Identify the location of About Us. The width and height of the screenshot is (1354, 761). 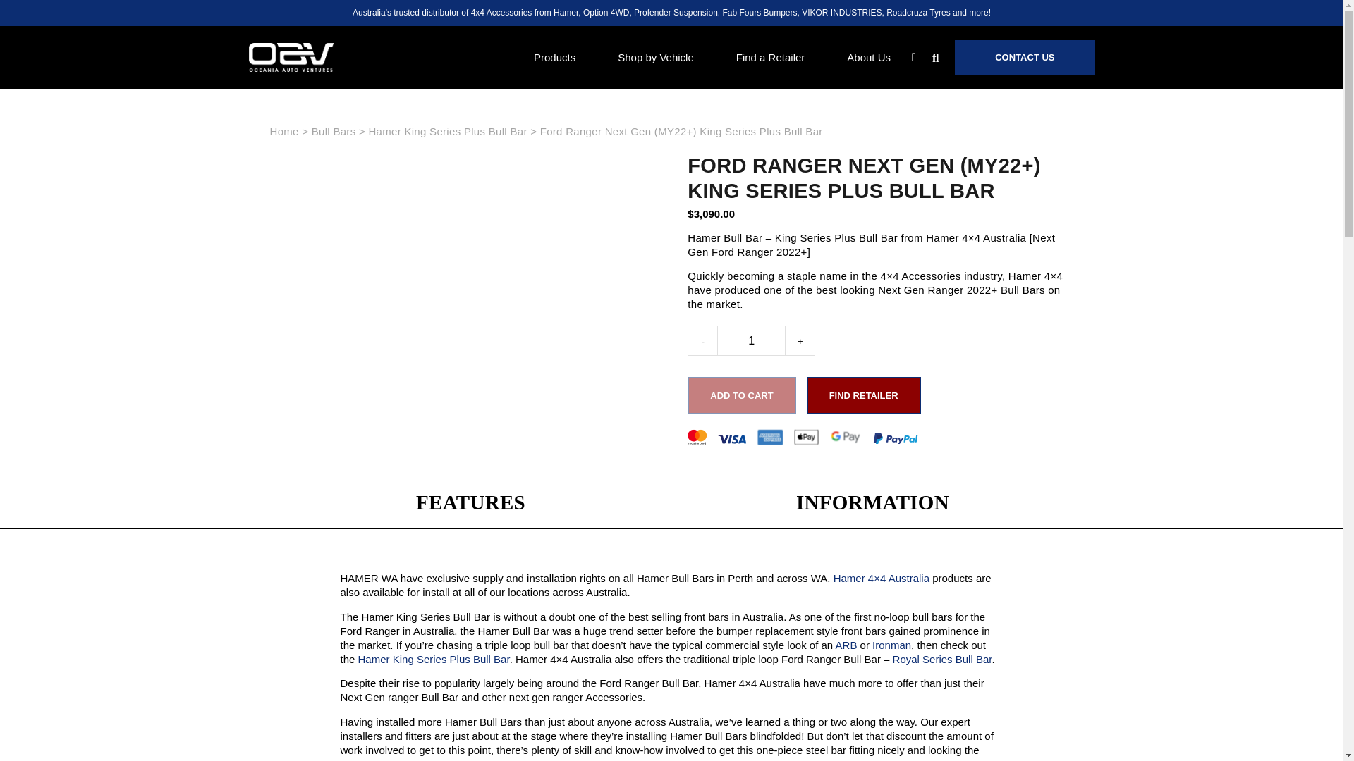
(868, 56).